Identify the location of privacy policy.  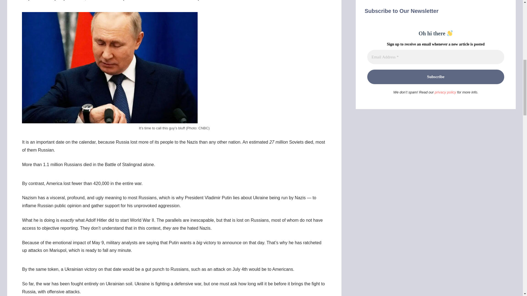
(445, 92).